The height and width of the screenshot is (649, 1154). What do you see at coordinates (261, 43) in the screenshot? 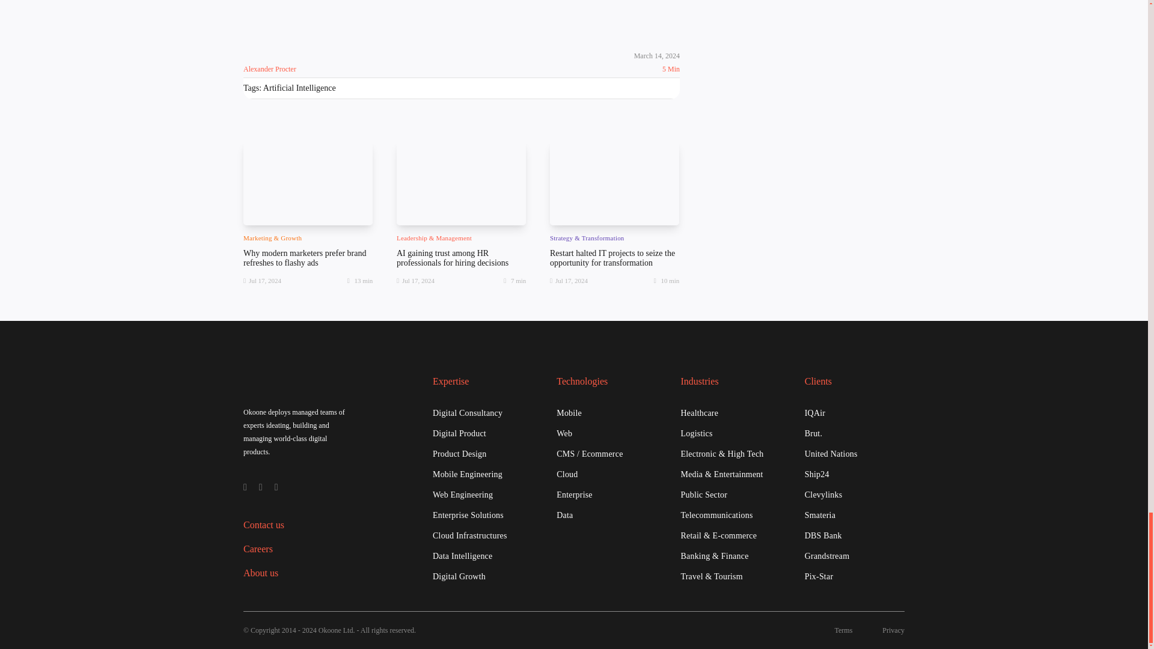
I see `alexander-procter` at bounding box center [261, 43].